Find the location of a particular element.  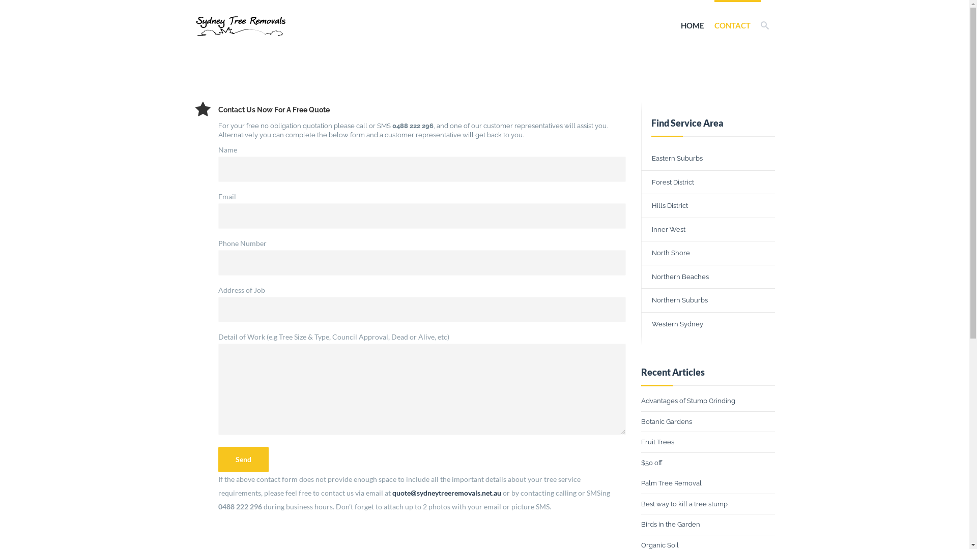

Birds in the Garden is located at coordinates (671, 525).